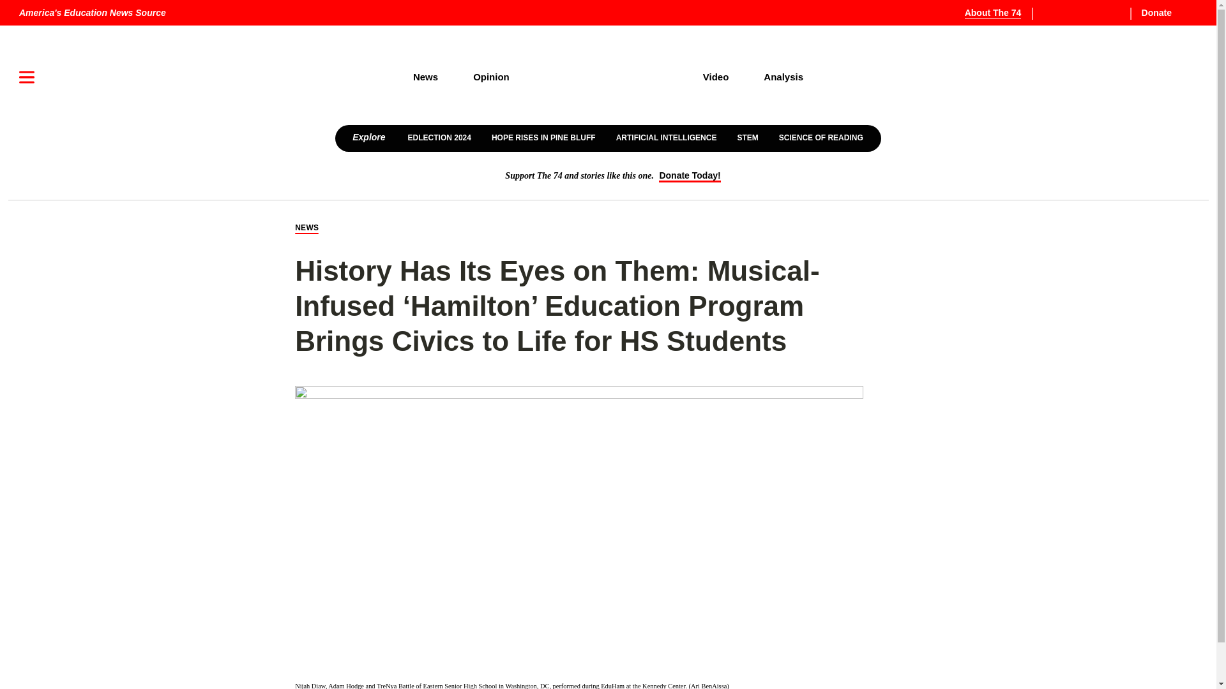  Describe the element at coordinates (425, 77) in the screenshot. I see `News` at that location.